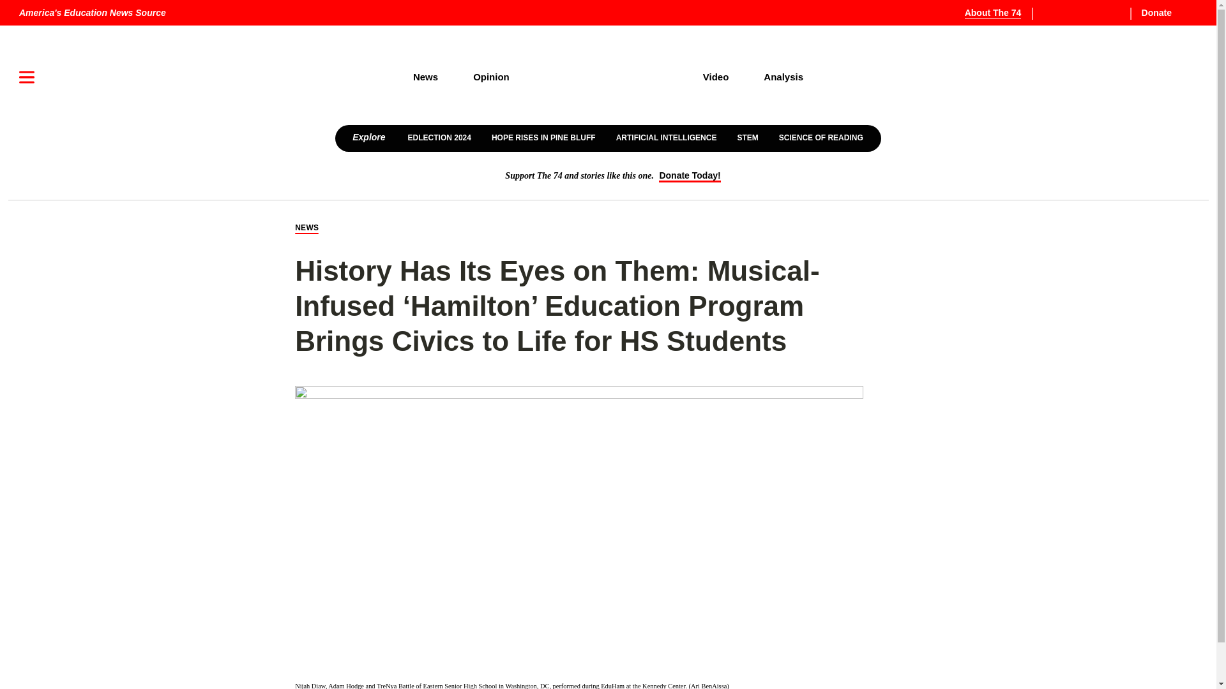  Describe the element at coordinates (425, 77) in the screenshot. I see `News` at that location.